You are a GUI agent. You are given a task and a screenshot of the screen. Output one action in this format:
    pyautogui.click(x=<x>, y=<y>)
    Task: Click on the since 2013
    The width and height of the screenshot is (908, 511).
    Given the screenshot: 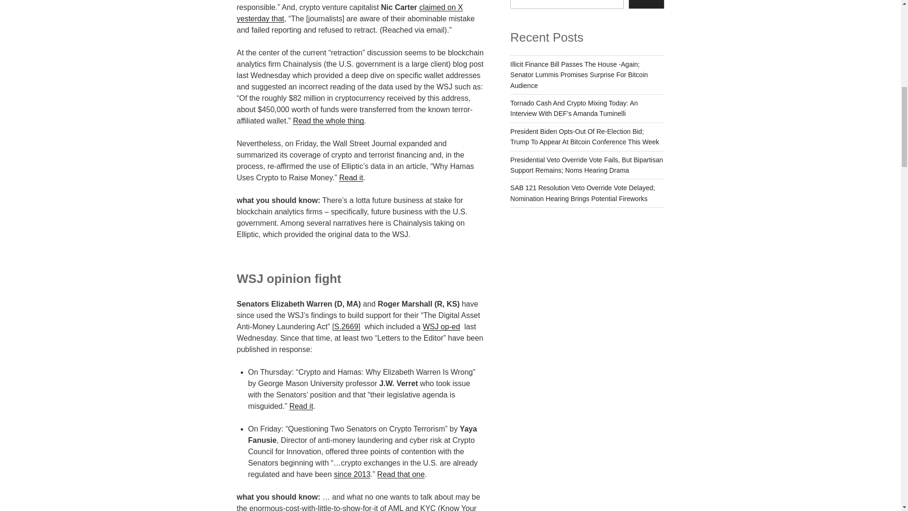 What is the action you would take?
    pyautogui.click(x=352, y=474)
    